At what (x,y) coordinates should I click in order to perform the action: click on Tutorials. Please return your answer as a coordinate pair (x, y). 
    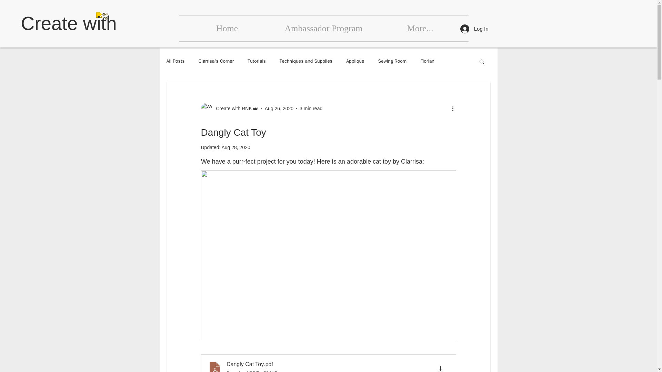
    Looking at the image, I should click on (257, 61).